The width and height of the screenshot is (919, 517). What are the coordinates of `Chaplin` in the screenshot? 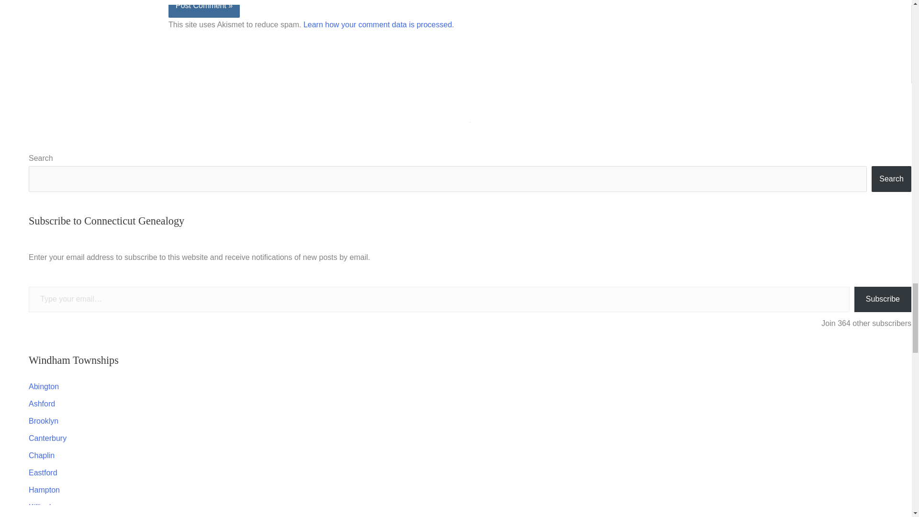 It's located at (41, 455).